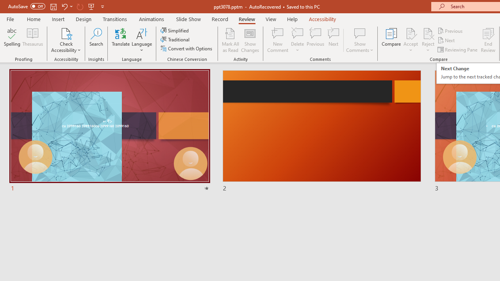  What do you see at coordinates (278, 40) in the screenshot?
I see `New Comment` at bounding box center [278, 40].